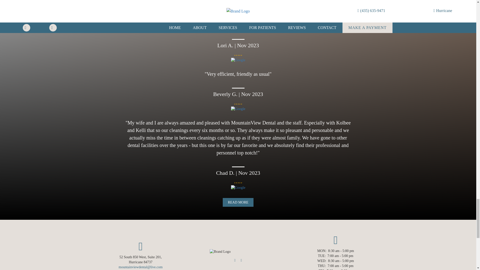 The image size is (480, 270). Describe the element at coordinates (238, 60) in the screenshot. I see `Google` at that location.